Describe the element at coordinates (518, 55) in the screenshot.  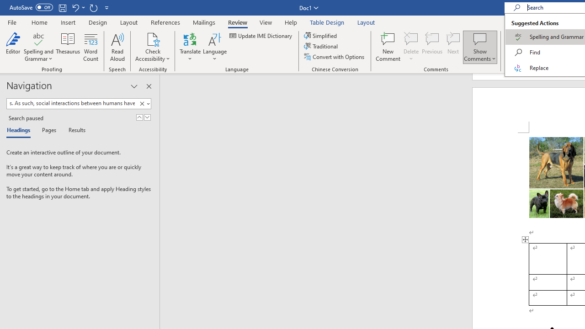
I see `More Options` at that location.